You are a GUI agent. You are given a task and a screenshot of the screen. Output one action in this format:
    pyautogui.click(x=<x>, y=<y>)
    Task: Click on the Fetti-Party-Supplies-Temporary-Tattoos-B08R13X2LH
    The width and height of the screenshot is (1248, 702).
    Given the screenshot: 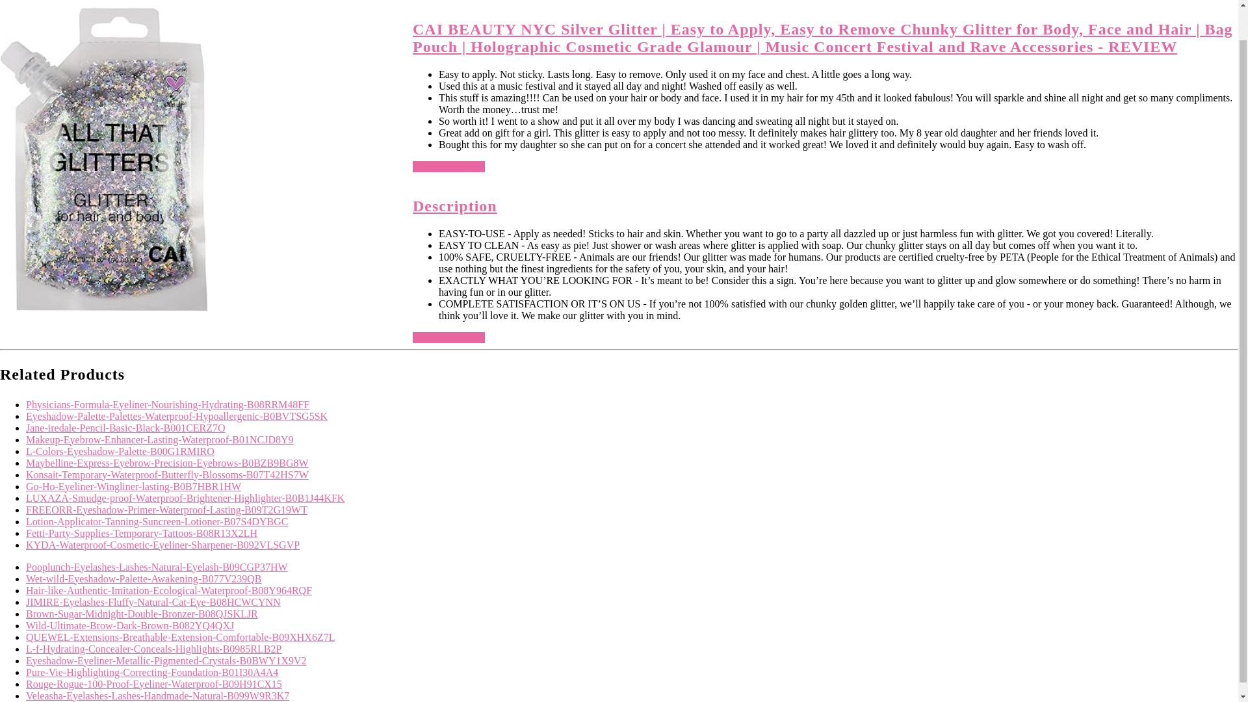 What is the action you would take?
    pyautogui.click(x=142, y=533)
    